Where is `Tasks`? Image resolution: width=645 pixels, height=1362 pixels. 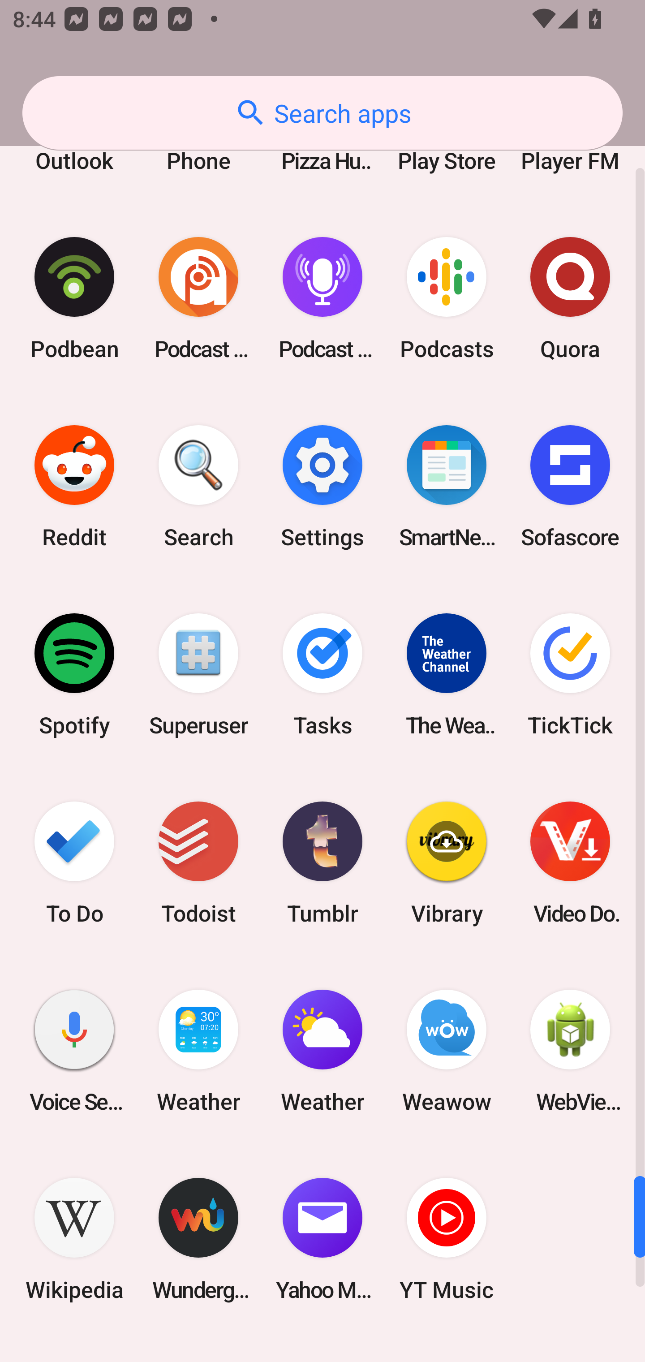
Tasks is located at coordinates (322, 674).